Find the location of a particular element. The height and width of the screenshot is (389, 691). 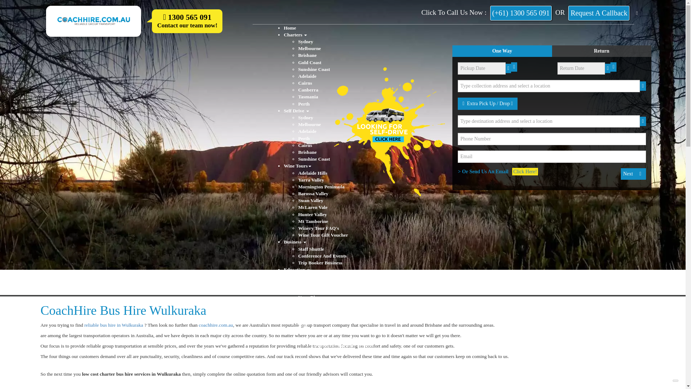

Swan Valley is located at coordinates (310, 200).